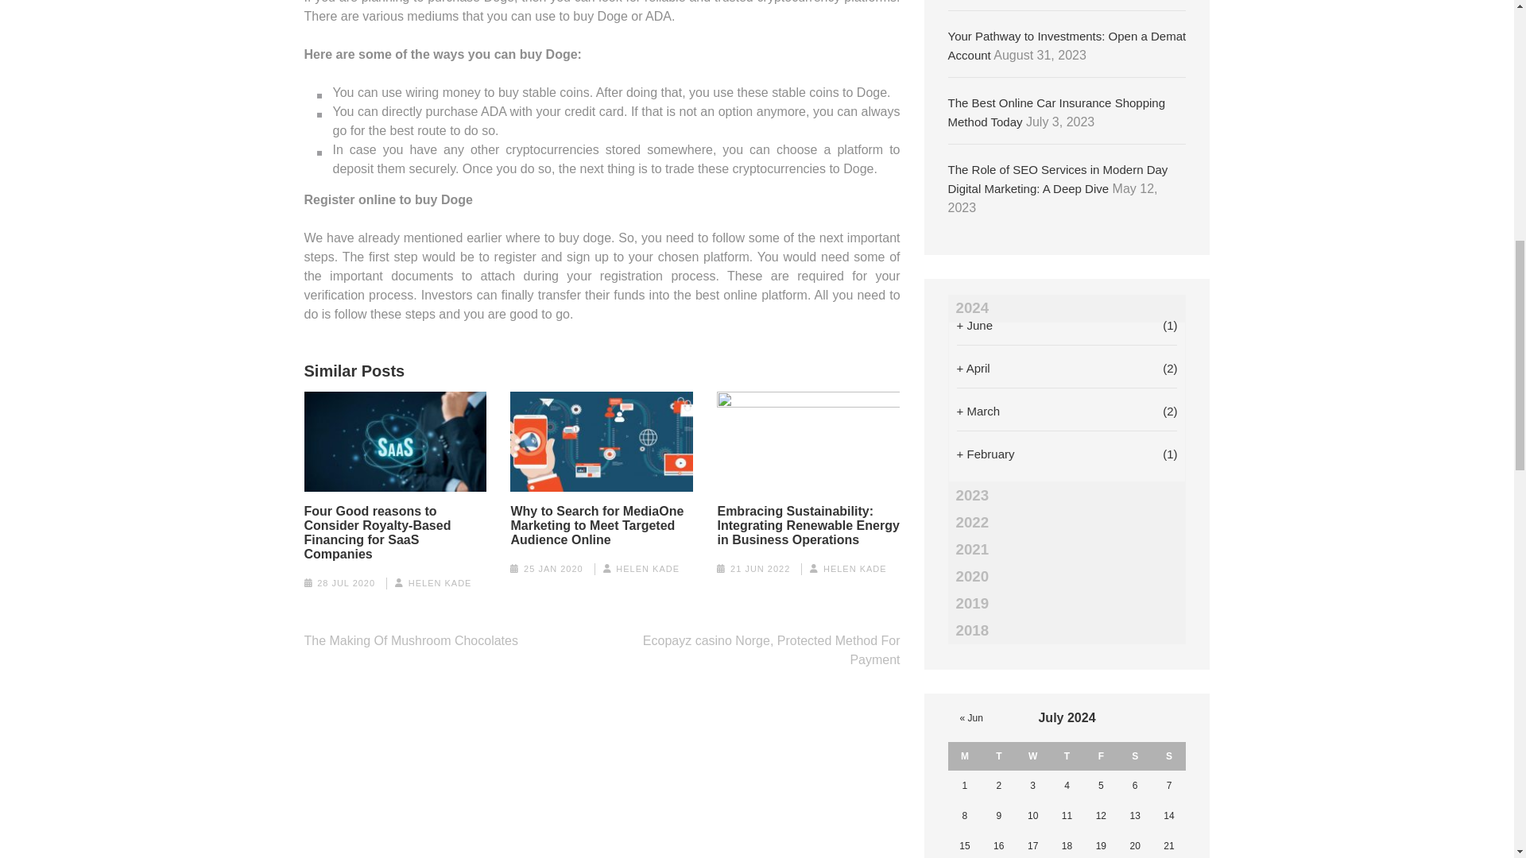 Image resolution: width=1526 pixels, height=858 pixels. Describe the element at coordinates (998, 756) in the screenshot. I see `Tuesday` at that location.